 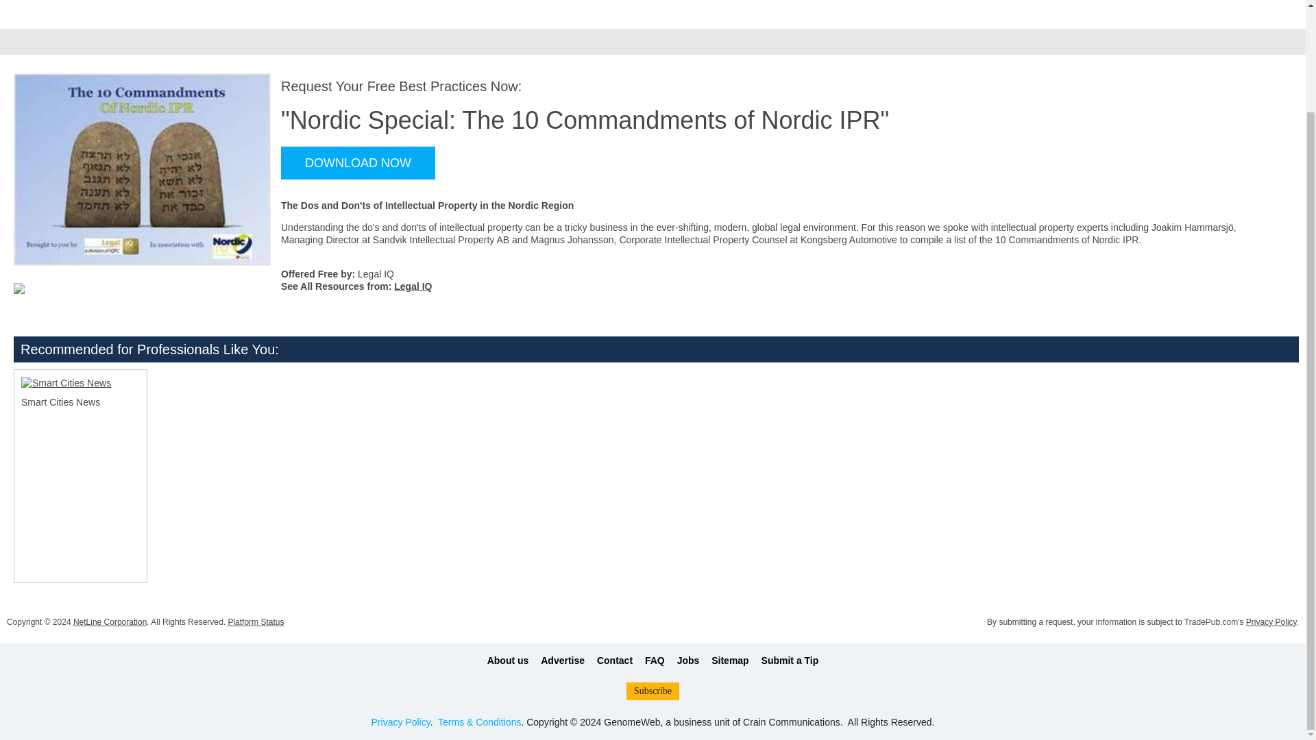 What do you see at coordinates (480, 722) in the screenshot?
I see `Terms and conditions` at bounding box center [480, 722].